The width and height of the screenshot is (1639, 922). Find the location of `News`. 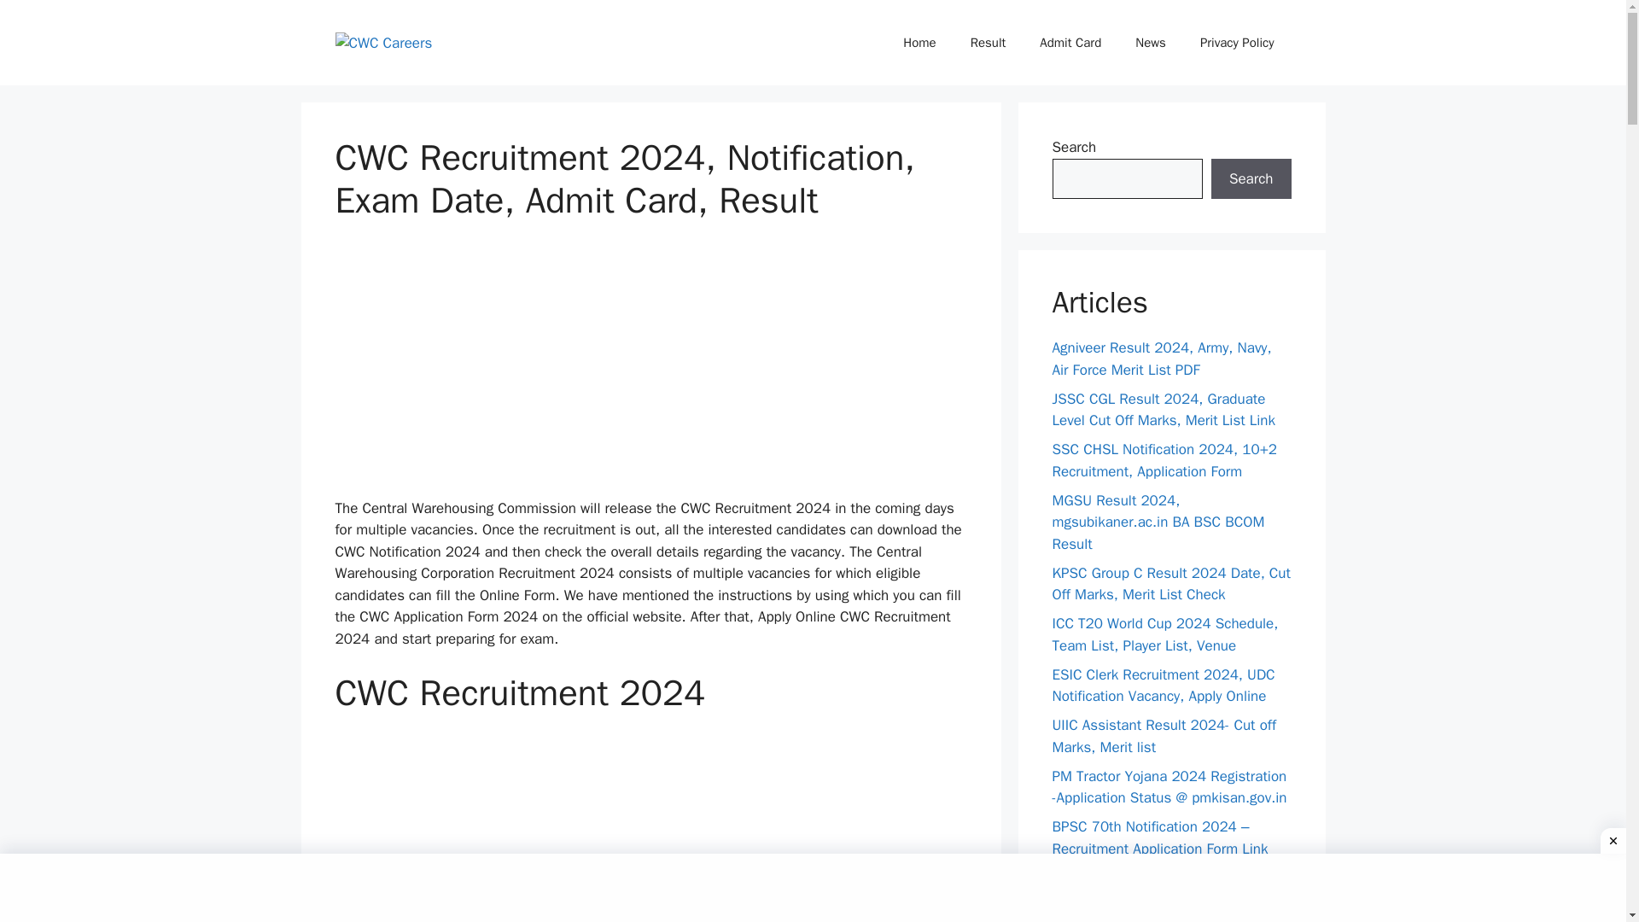

News is located at coordinates (1151, 43).